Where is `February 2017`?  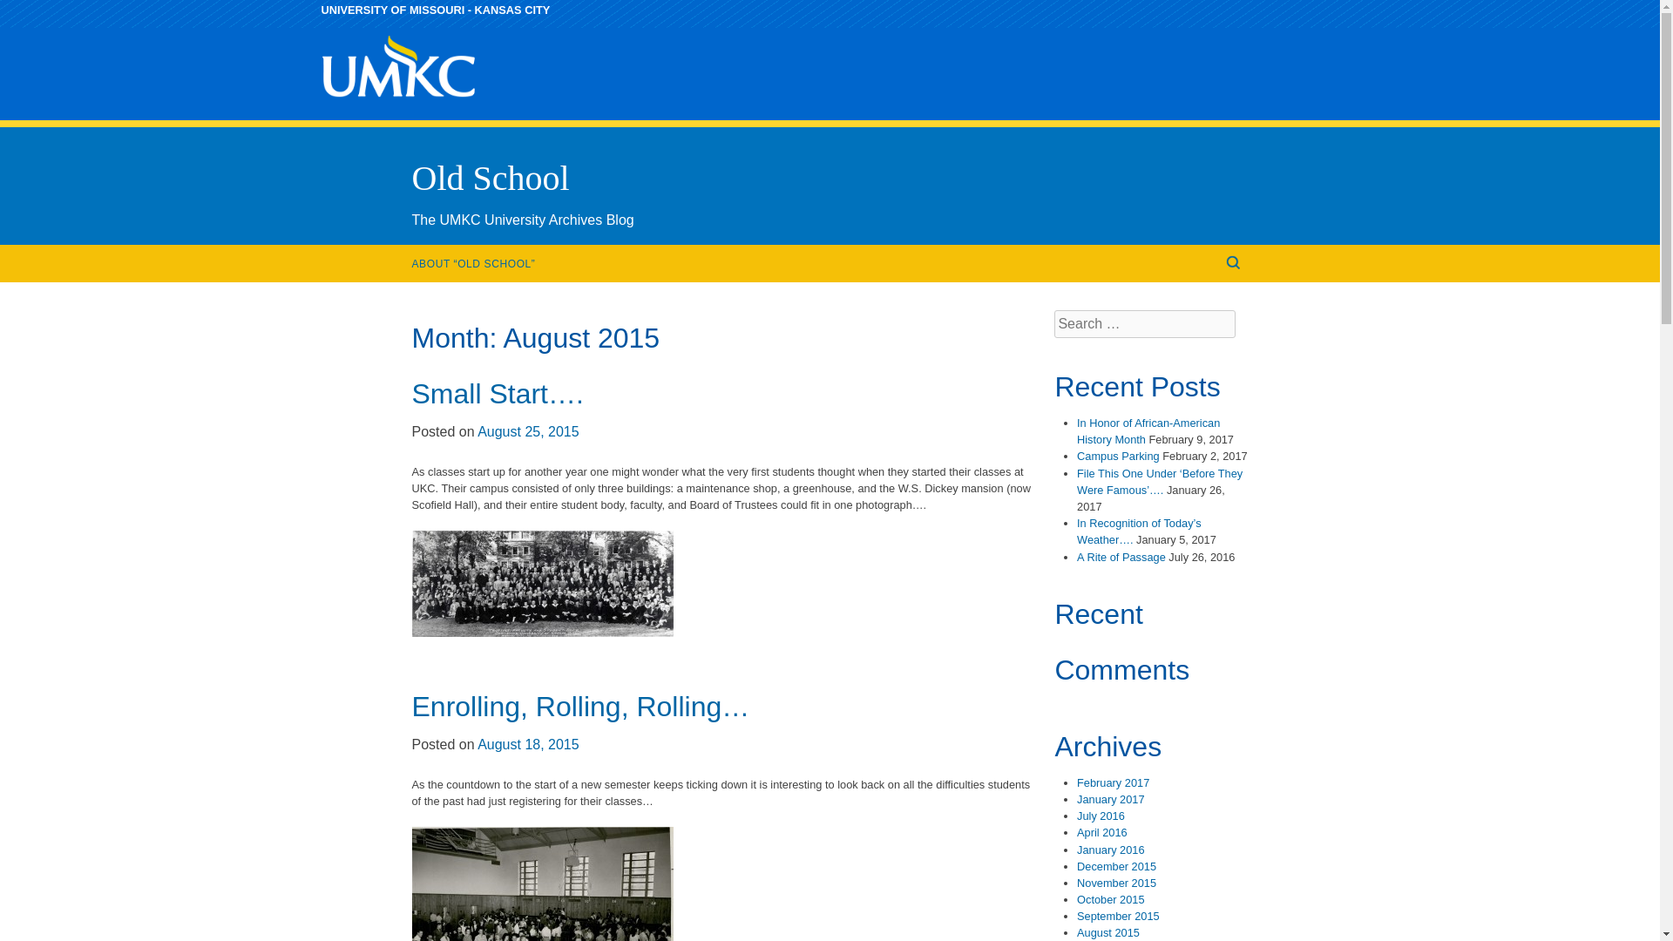 February 2017 is located at coordinates (1114, 782).